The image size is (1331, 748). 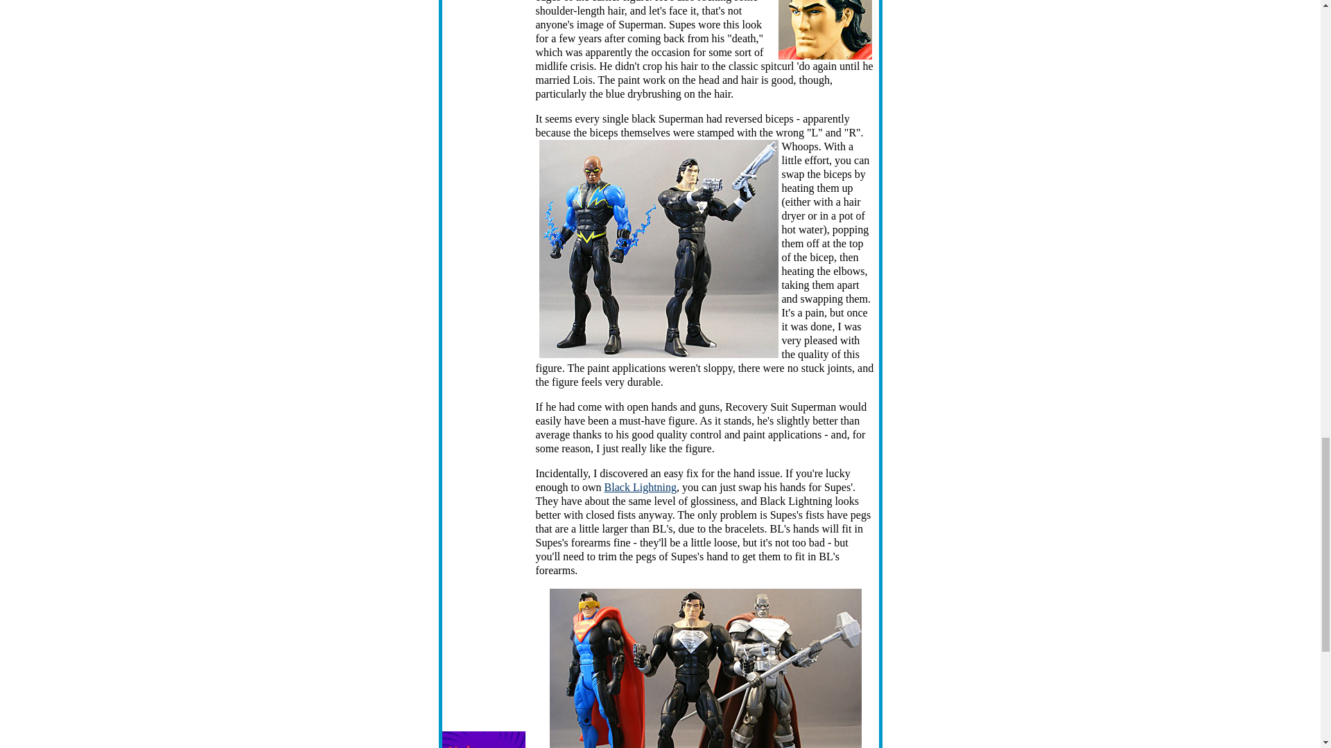 What do you see at coordinates (824, 30) in the screenshot?
I see `Supermullet` at bounding box center [824, 30].